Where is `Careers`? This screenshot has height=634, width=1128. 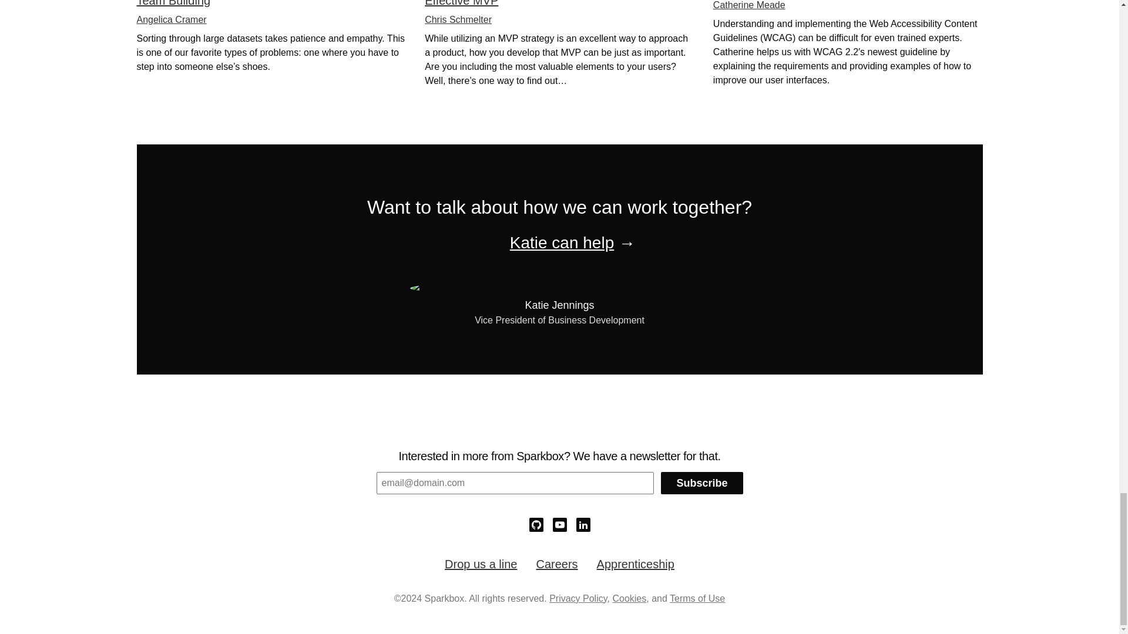 Careers is located at coordinates (557, 564).